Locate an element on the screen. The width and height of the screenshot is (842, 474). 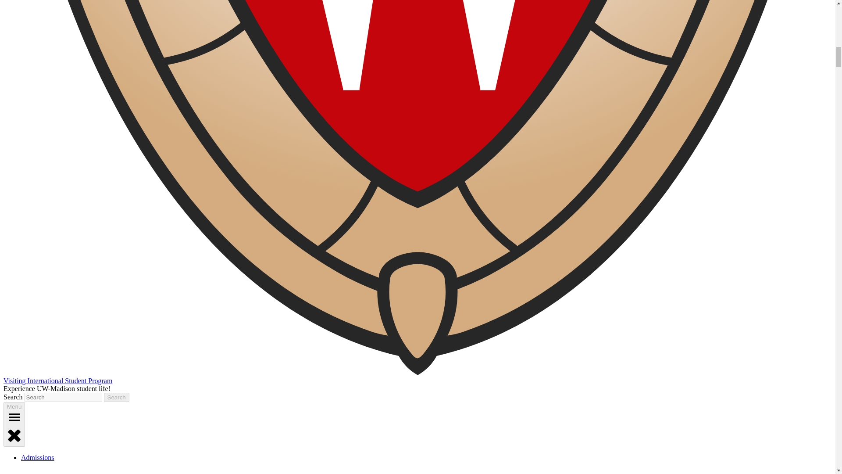
Search is located at coordinates (117, 397).